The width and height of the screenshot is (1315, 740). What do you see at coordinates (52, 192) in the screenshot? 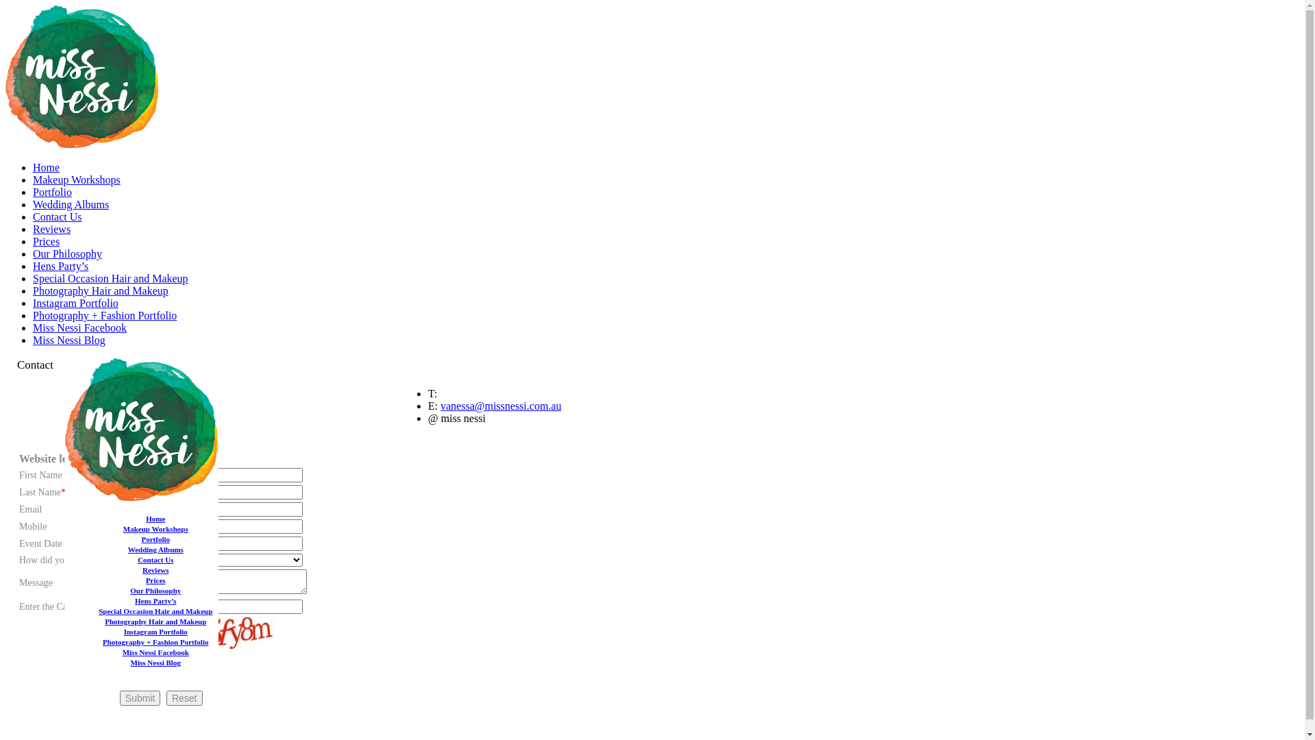
I see `Portfolio` at bounding box center [52, 192].